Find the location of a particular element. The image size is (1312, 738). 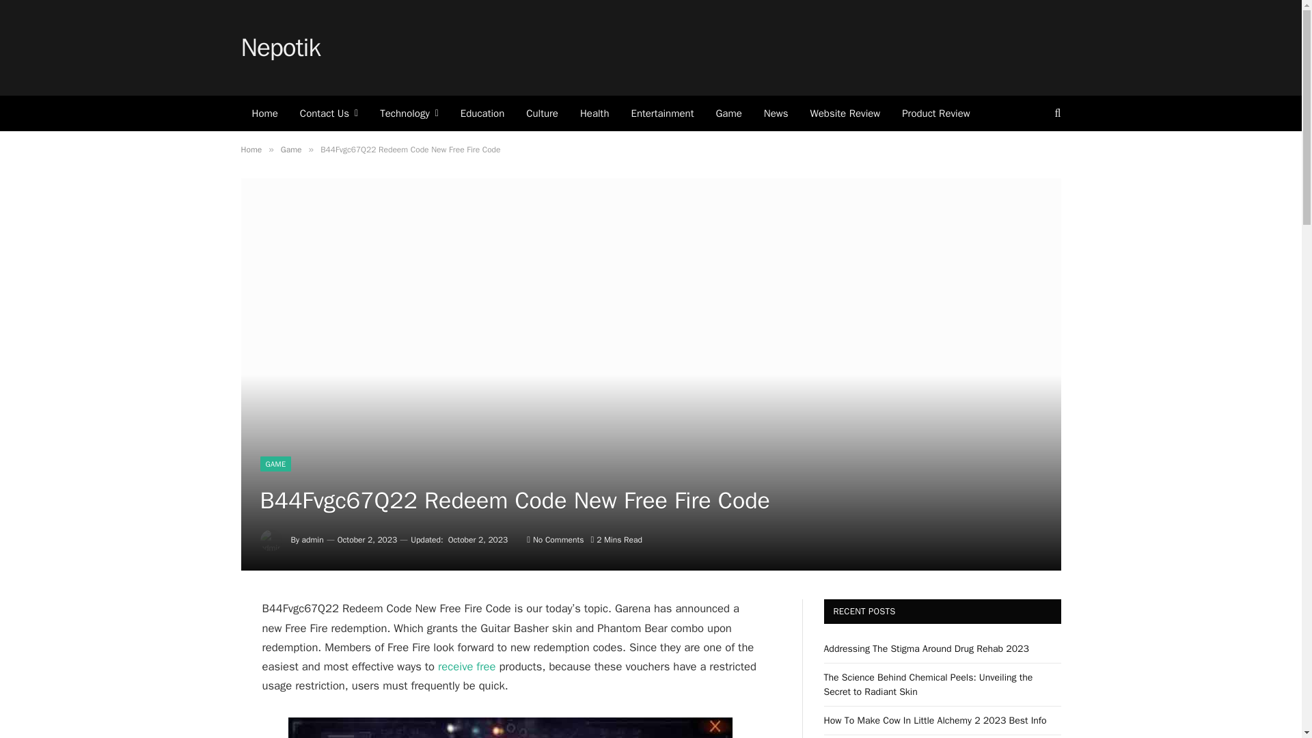

Nepotik is located at coordinates (280, 48).